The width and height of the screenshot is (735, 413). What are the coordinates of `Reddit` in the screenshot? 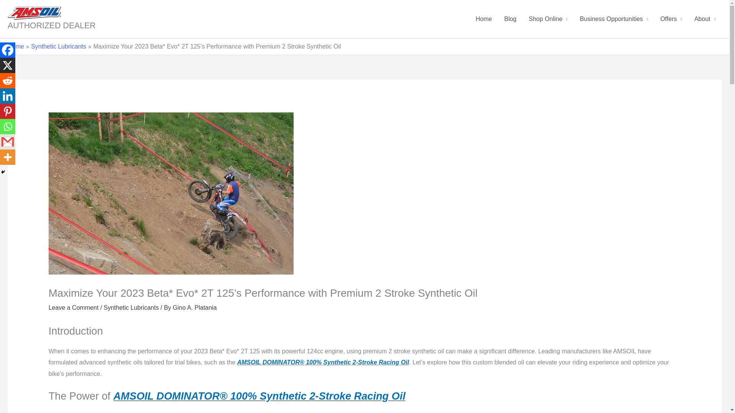 It's located at (8, 81).